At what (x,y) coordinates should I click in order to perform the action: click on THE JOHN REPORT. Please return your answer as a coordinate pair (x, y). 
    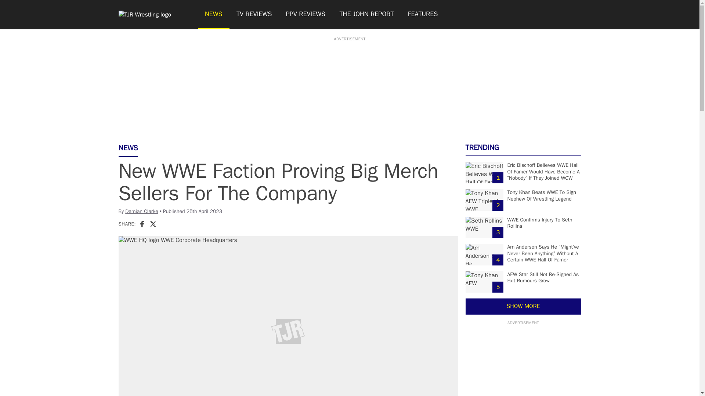
    Looking at the image, I should click on (366, 15).